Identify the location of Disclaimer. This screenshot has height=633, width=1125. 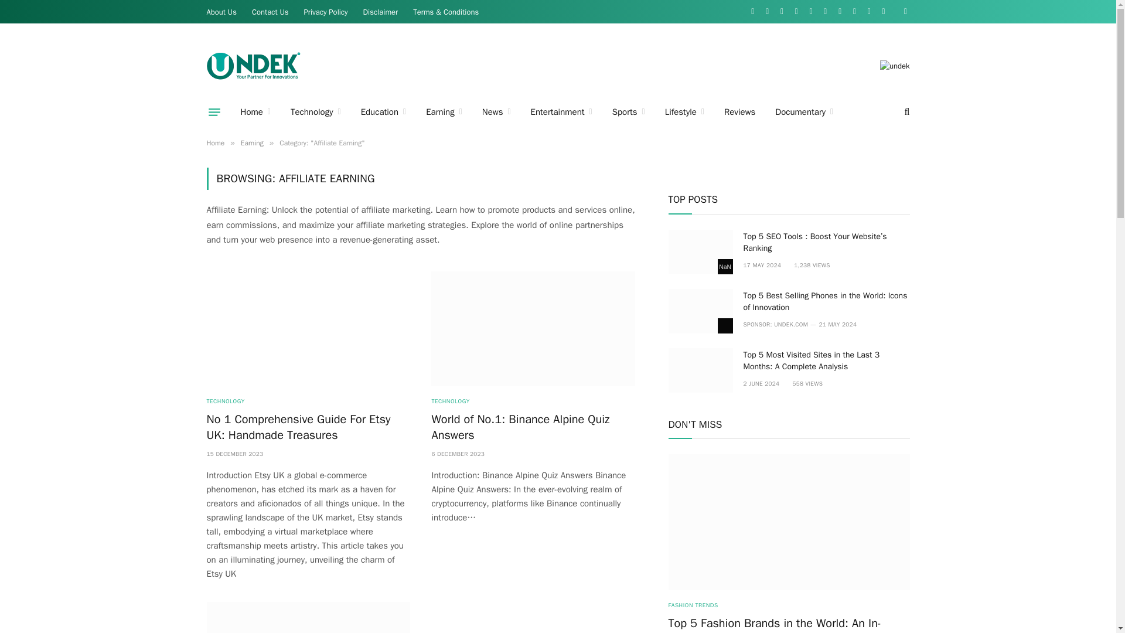
(381, 12).